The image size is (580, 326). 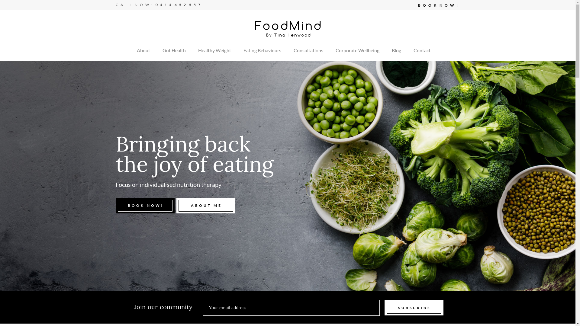 I want to click on Gut Health, so click(x=174, y=50).